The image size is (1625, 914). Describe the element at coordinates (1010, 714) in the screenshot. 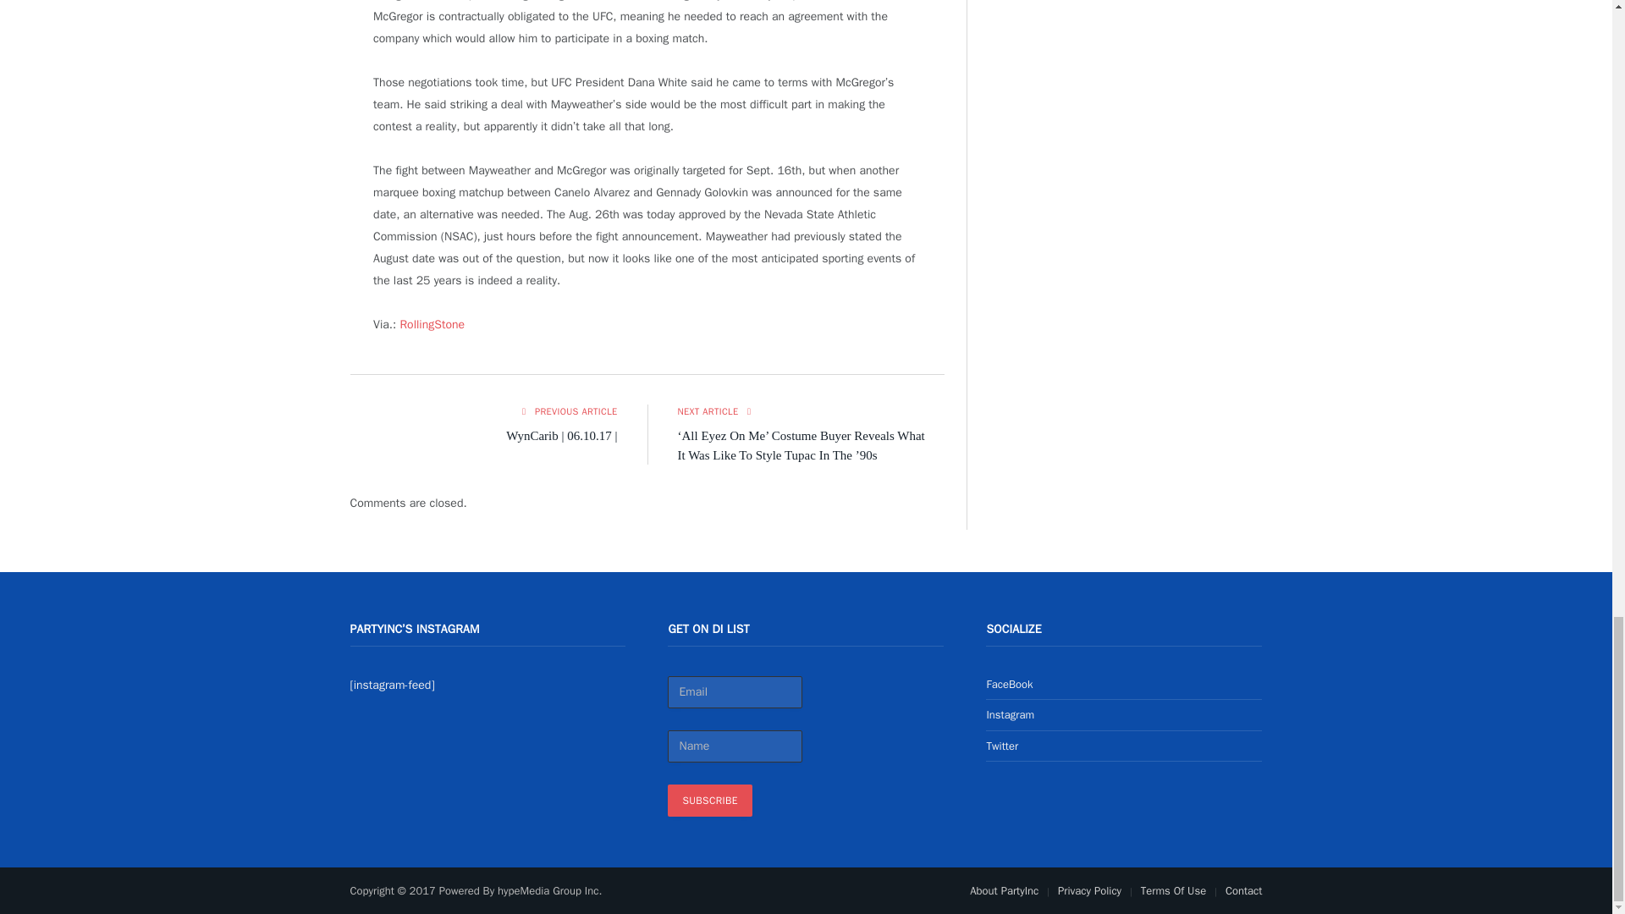

I see `Instagram` at that location.